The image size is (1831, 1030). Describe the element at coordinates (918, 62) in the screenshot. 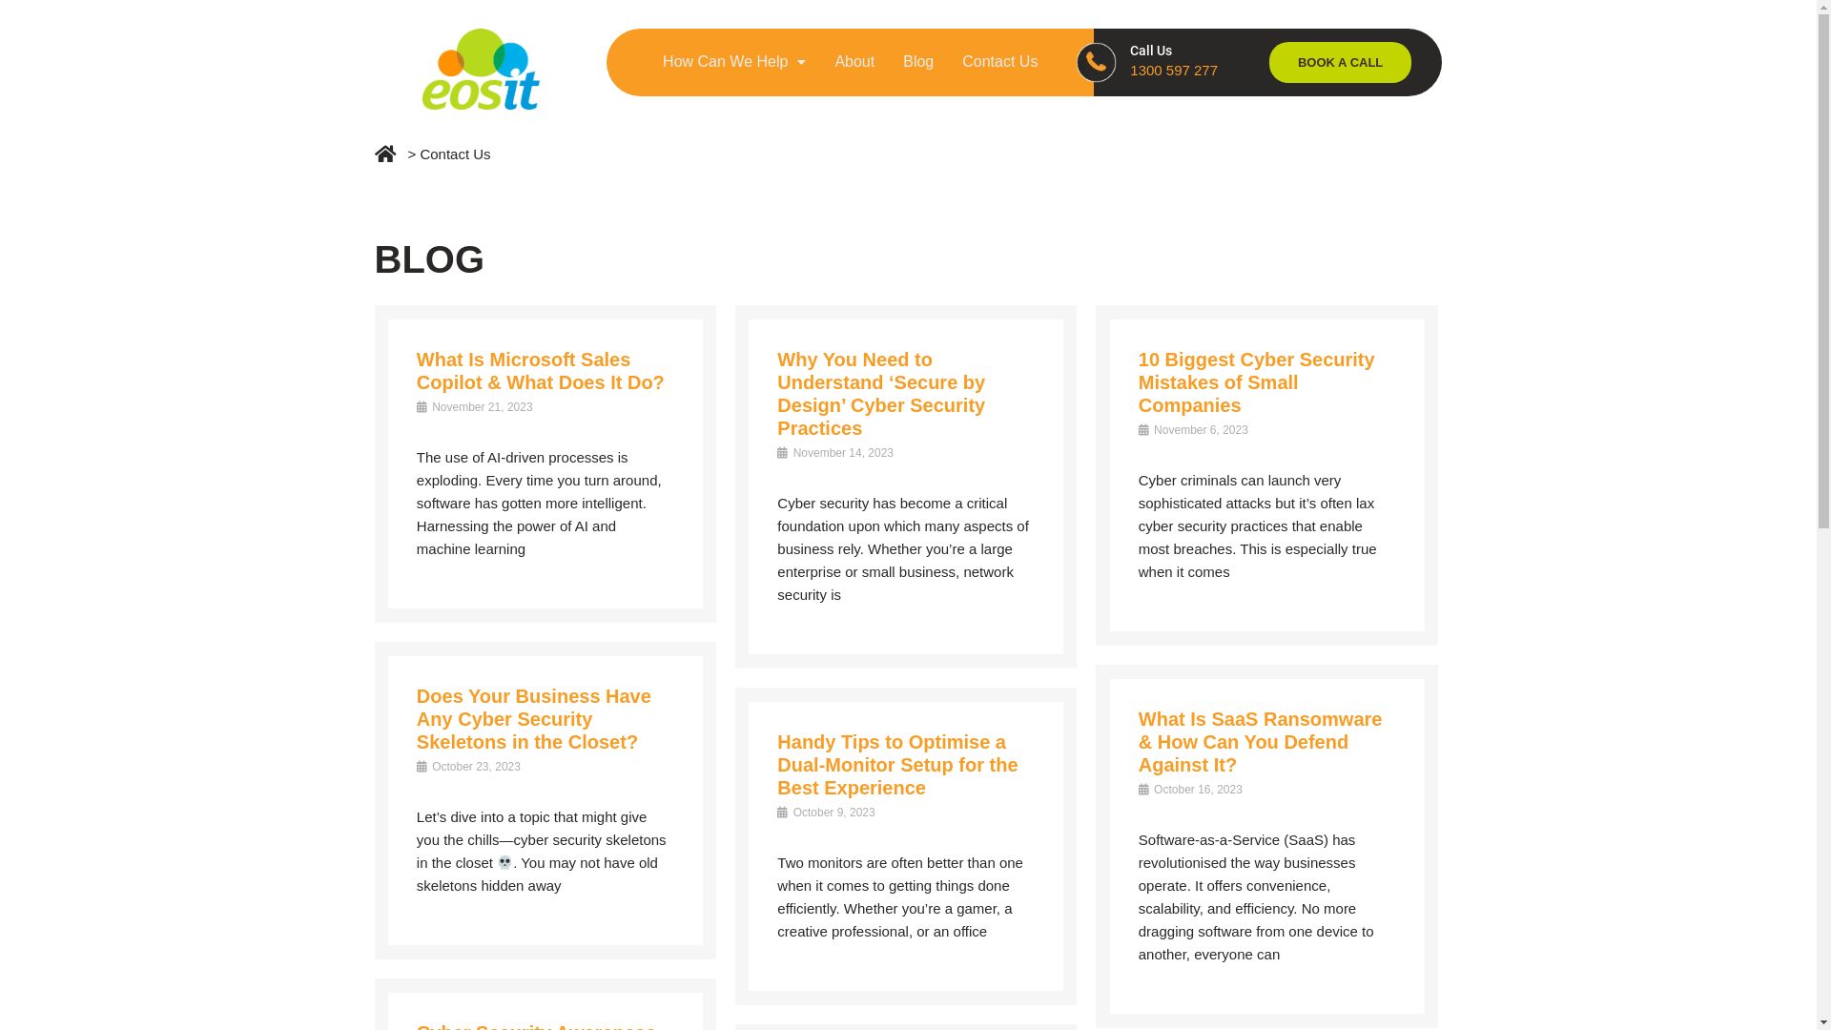

I see `Blog` at that location.